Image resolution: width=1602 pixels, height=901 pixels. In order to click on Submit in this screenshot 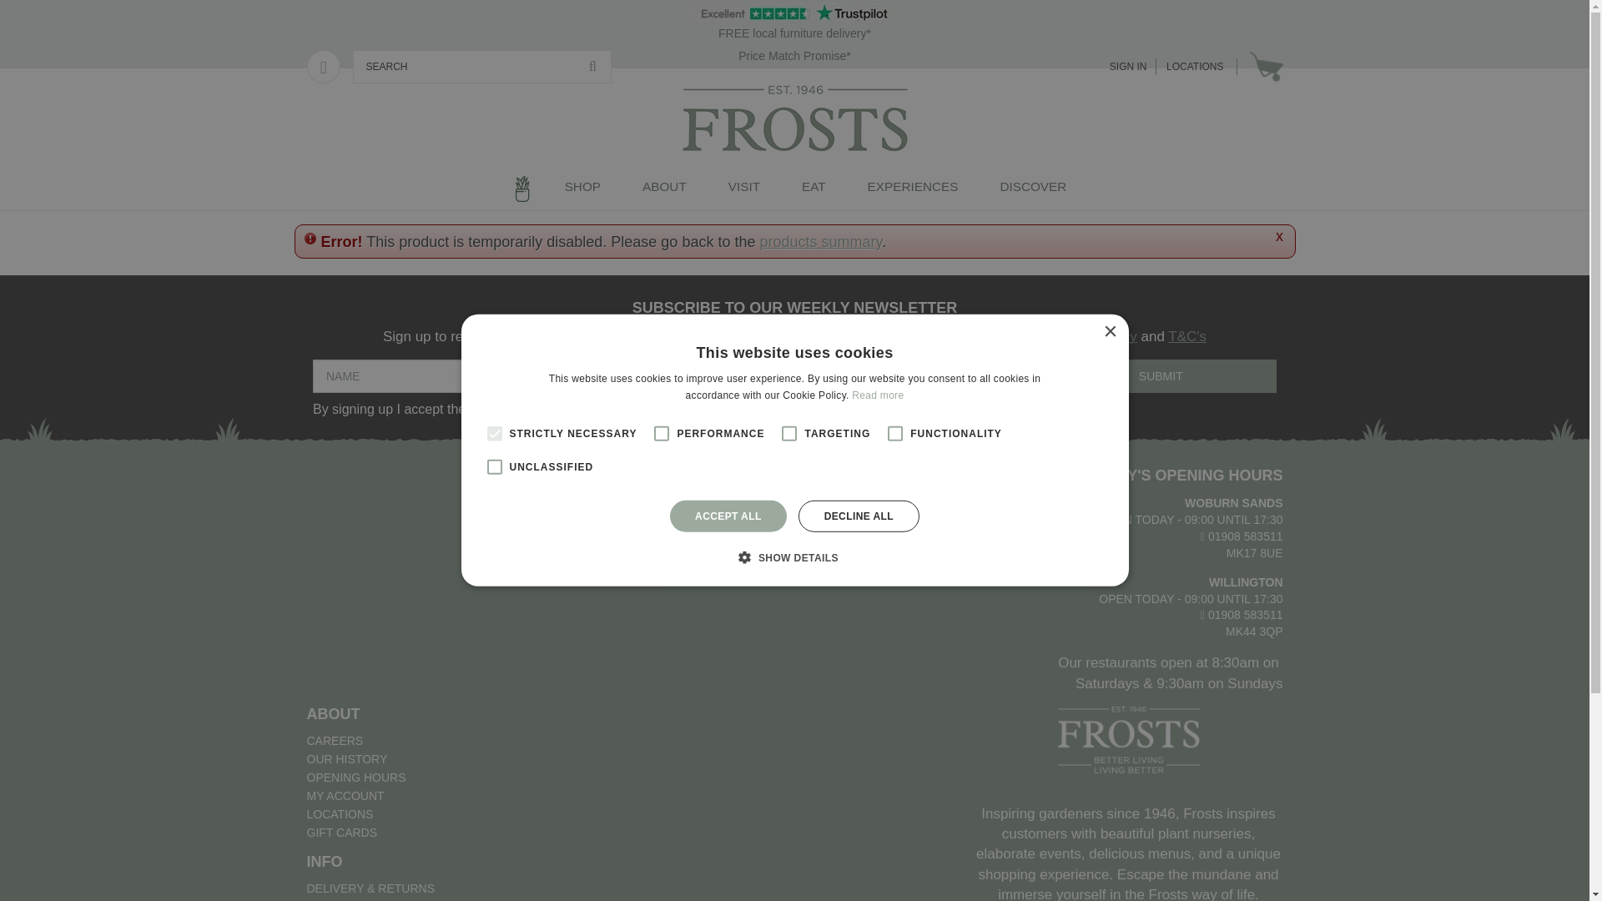, I will do `click(1160, 375)`.